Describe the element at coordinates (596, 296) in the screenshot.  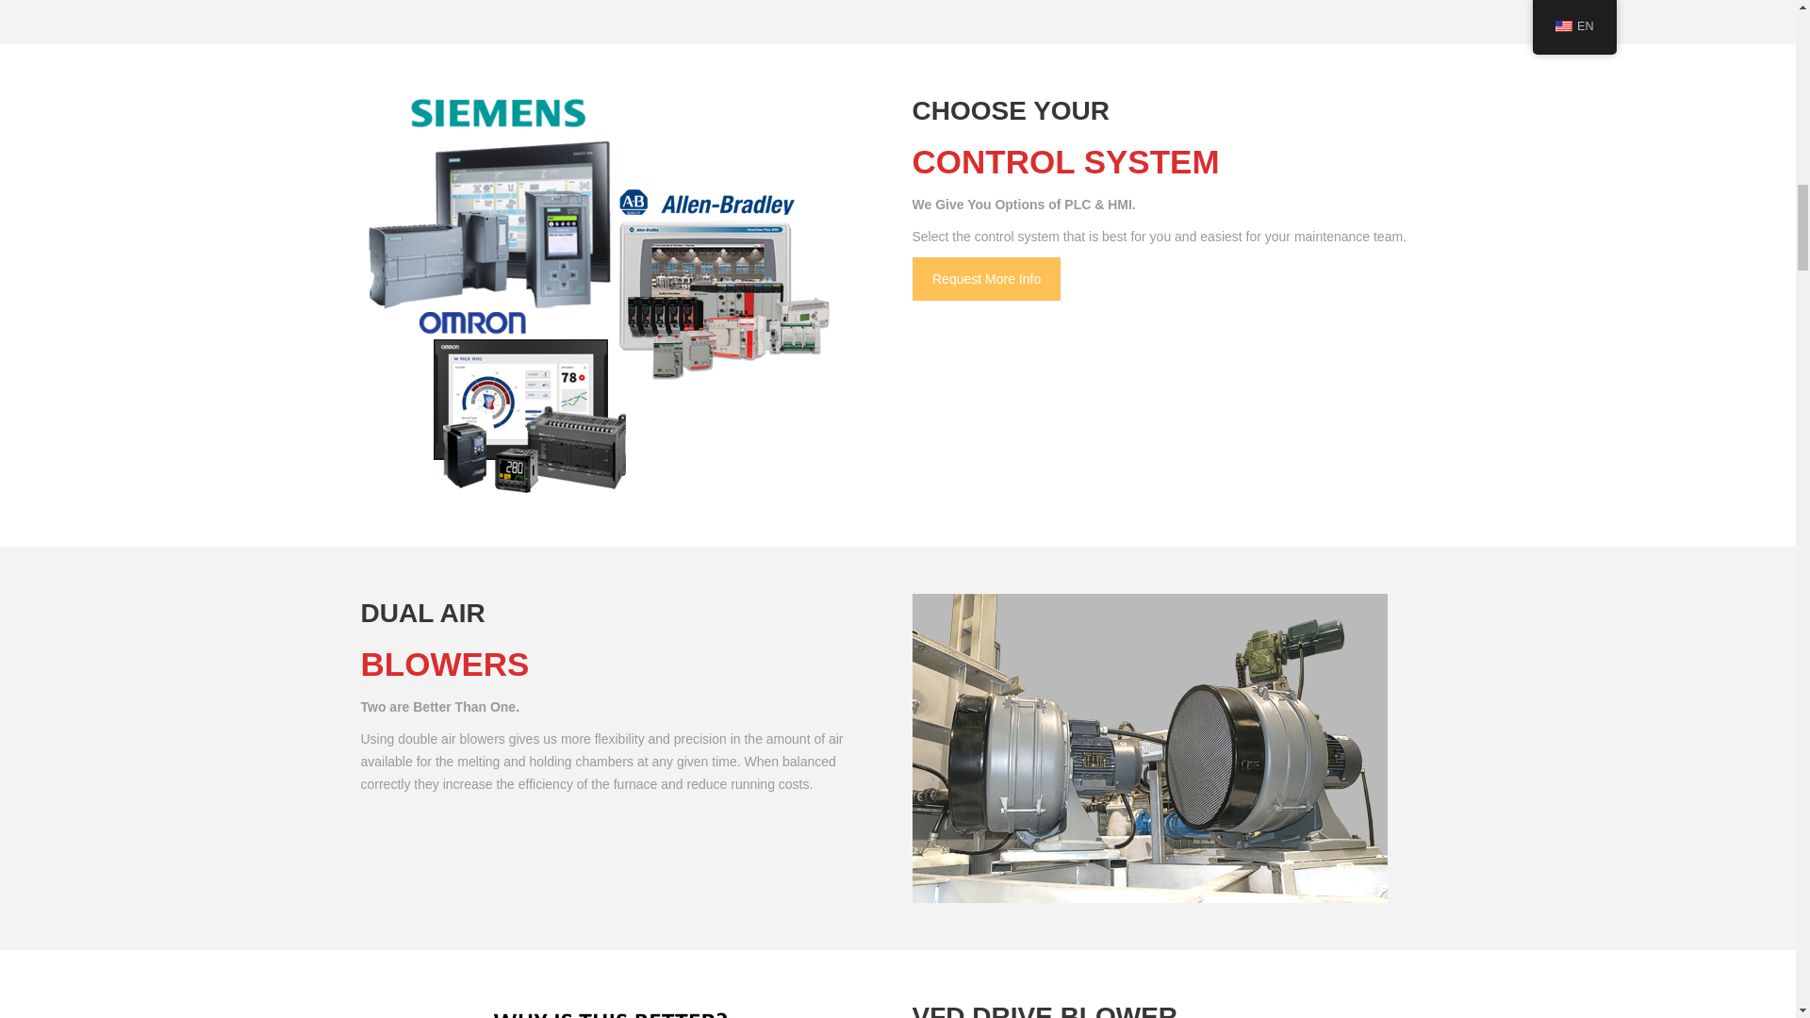
I see `Choice of PLC and HMI` at that location.